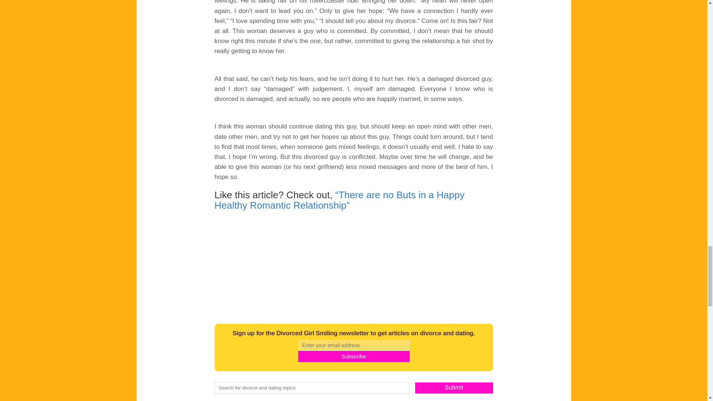 The height and width of the screenshot is (401, 713). Describe the element at coordinates (454, 388) in the screenshot. I see `Submit` at that location.